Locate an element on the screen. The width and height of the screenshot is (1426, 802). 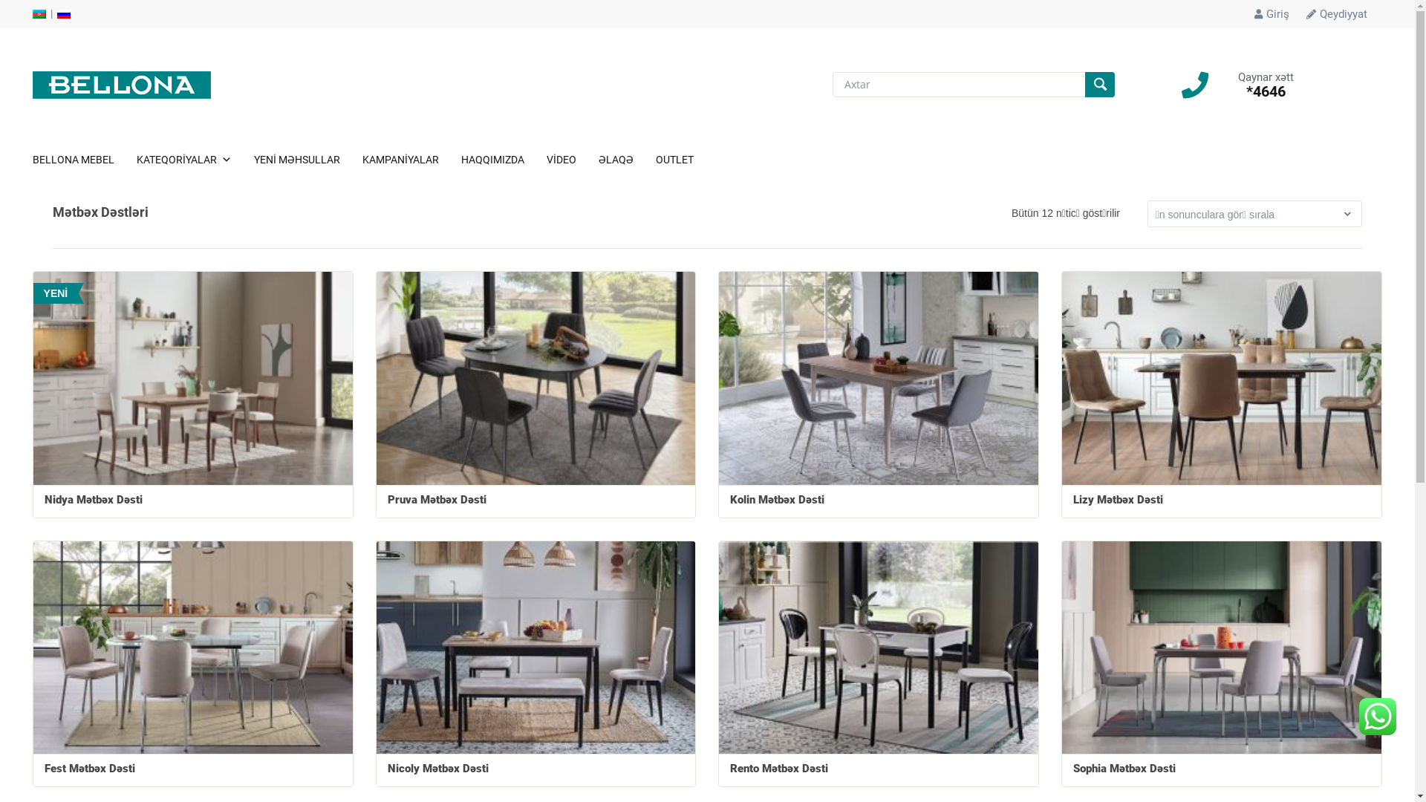
Skip to content is located at coordinates (33, 141).